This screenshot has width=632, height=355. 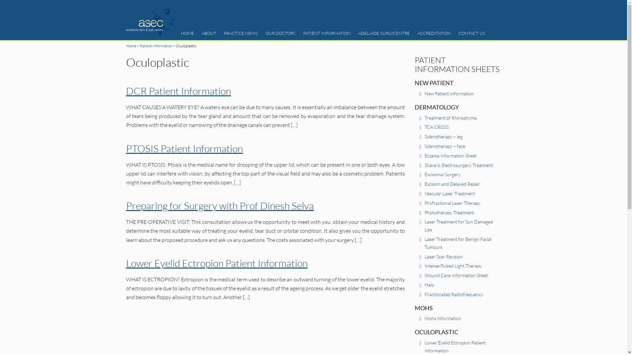 What do you see at coordinates (384, 33) in the screenshot?
I see `ADELAIDE SURGICENTRE` at bounding box center [384, 33].